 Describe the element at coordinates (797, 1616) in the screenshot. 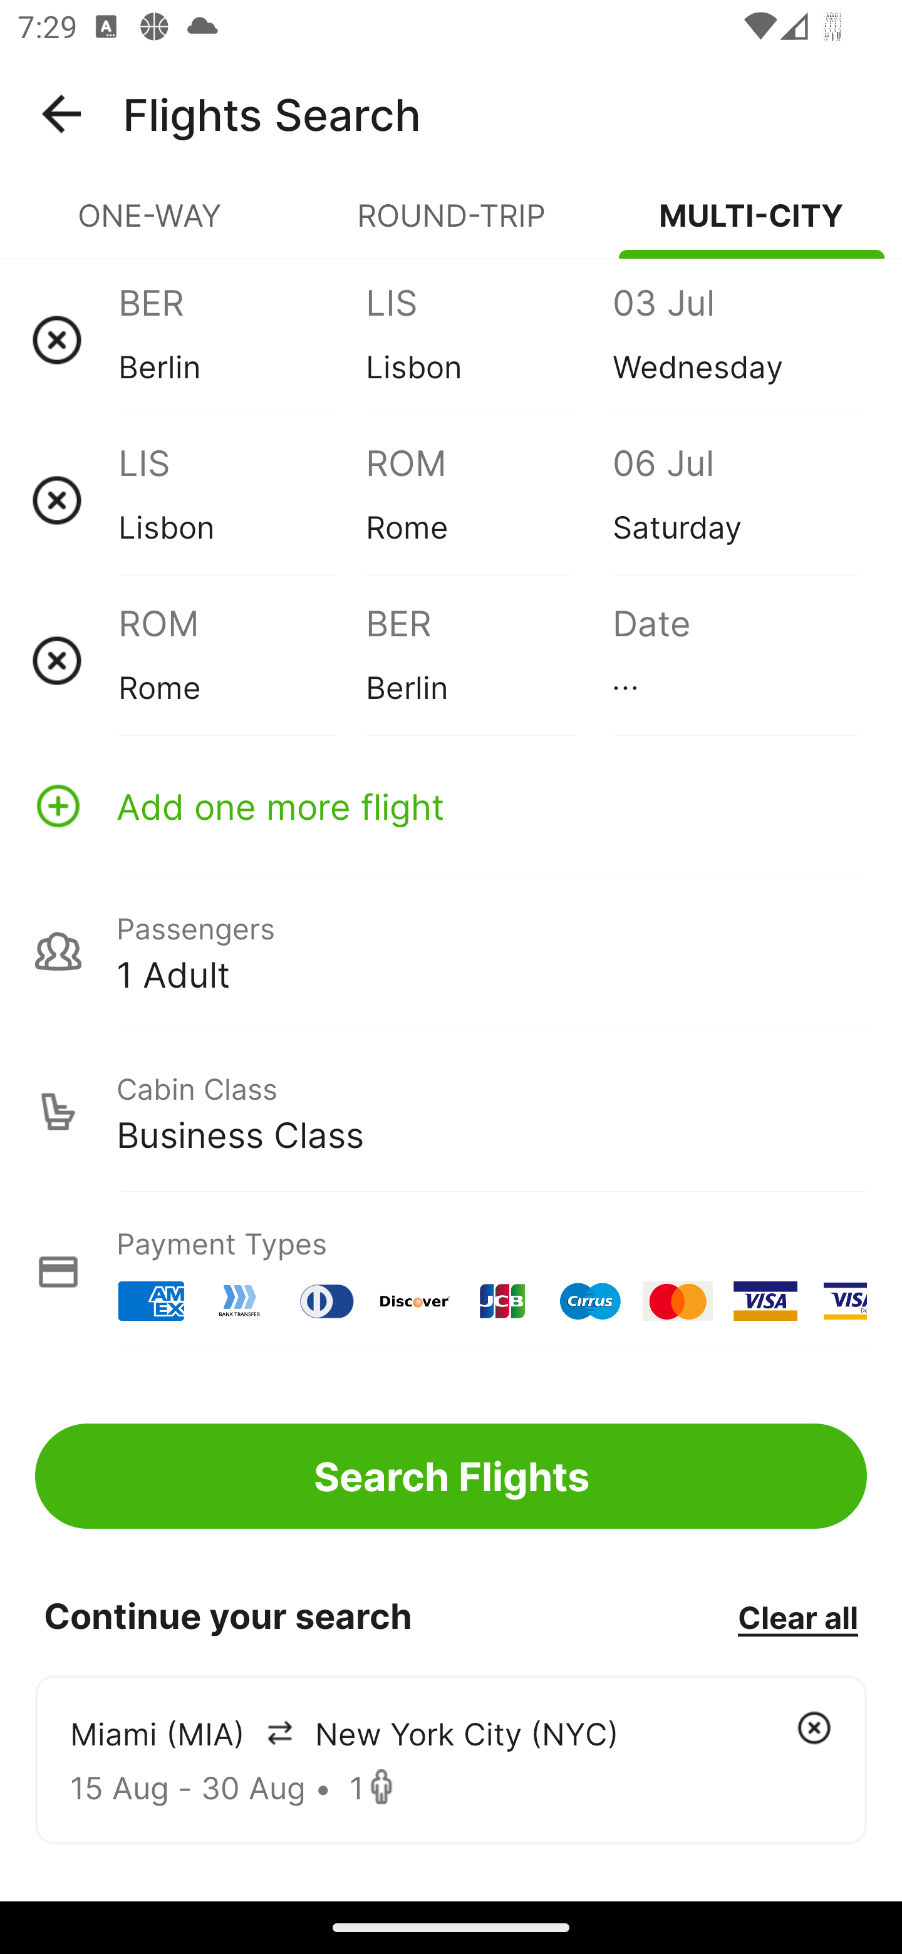

I see `Clear all` at that location.